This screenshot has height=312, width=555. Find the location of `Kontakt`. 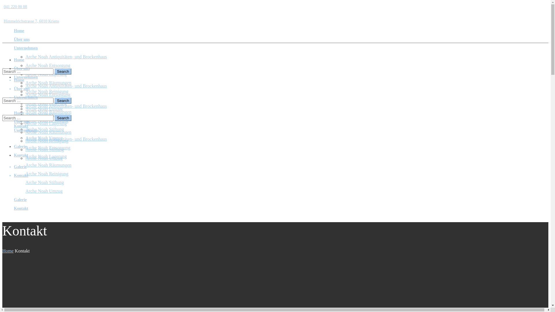

Kontakt is located at coordinates (21, 176).